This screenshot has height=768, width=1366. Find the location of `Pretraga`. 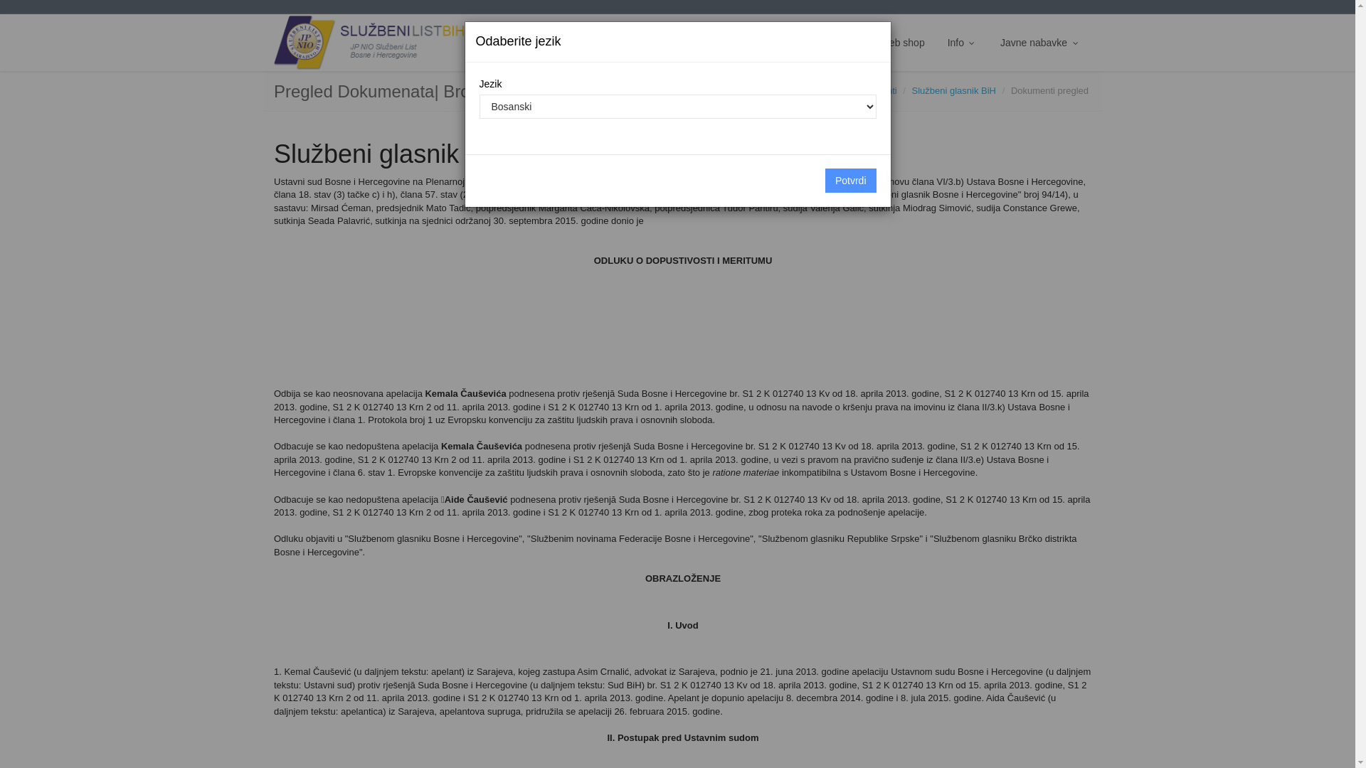

Pretraga is located at coordinates (789, 43).